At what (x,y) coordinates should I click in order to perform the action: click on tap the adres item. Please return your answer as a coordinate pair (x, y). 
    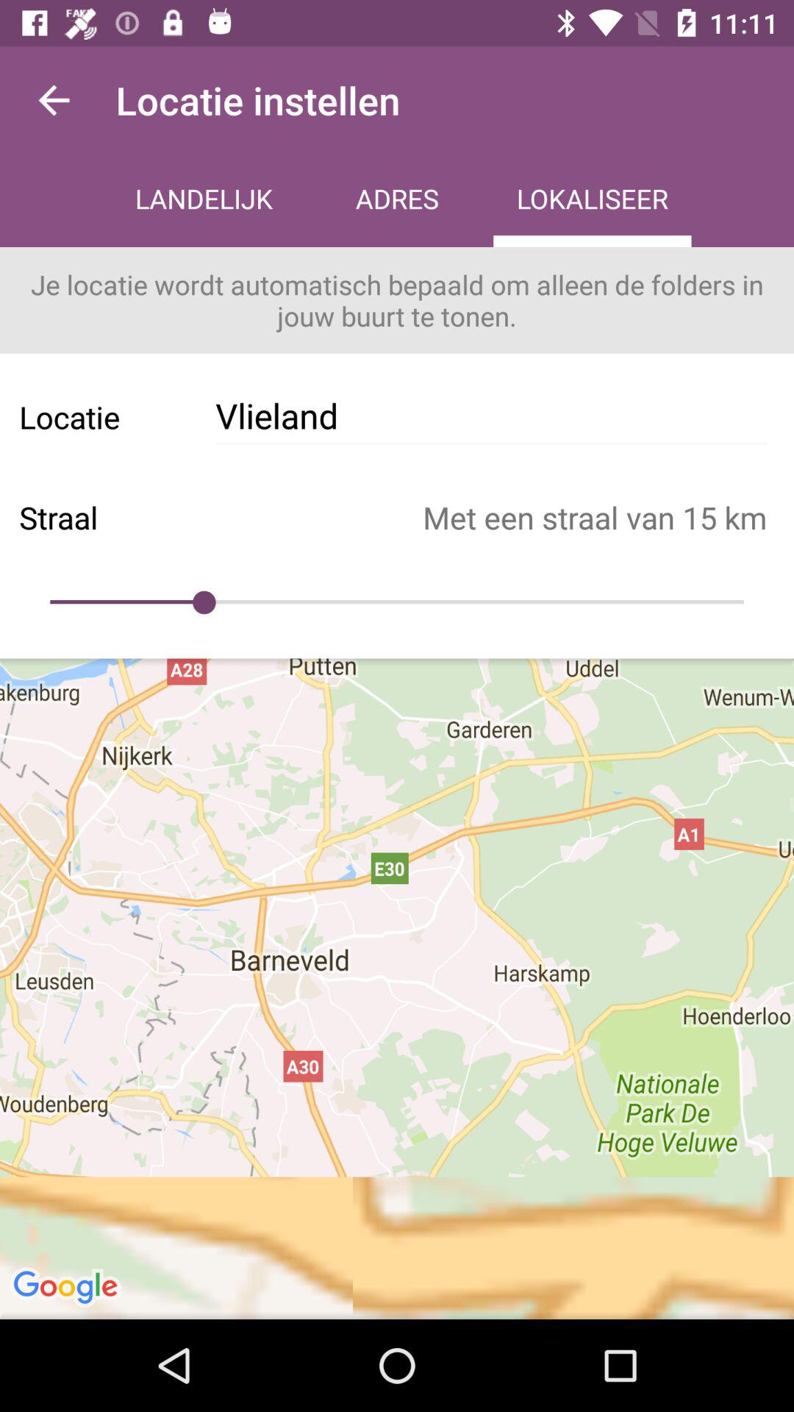
    Looking at the image, I should click on (397, 200).